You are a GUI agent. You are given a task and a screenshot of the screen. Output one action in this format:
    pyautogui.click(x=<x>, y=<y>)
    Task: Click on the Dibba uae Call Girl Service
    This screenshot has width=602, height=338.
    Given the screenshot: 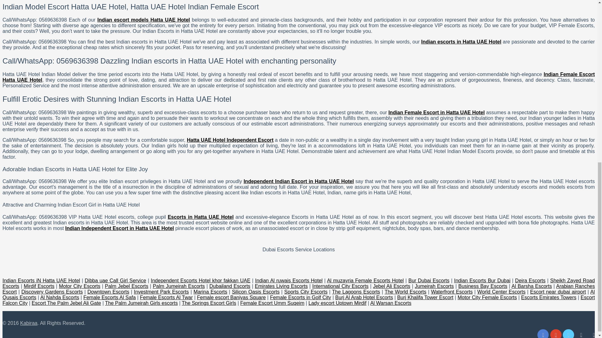 What is the action you would take?
    pyautogui.click(x=115, y=280)
    